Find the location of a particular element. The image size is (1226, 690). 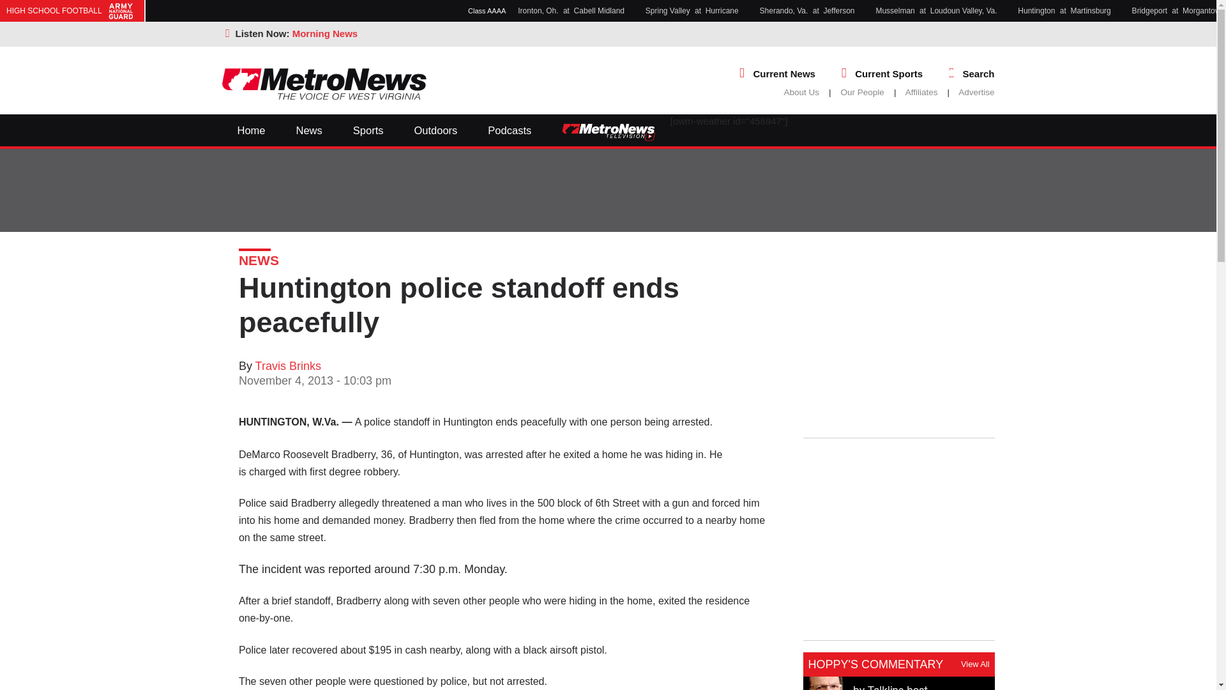

  Musselman at  Loudoun Valley, Va.    is located at coordinates (939, 10).